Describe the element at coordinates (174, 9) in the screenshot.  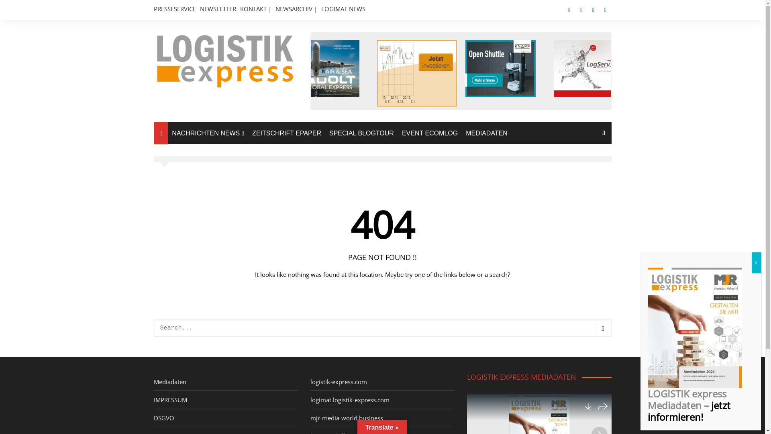
I see `PRESSESERVICE` at that location.